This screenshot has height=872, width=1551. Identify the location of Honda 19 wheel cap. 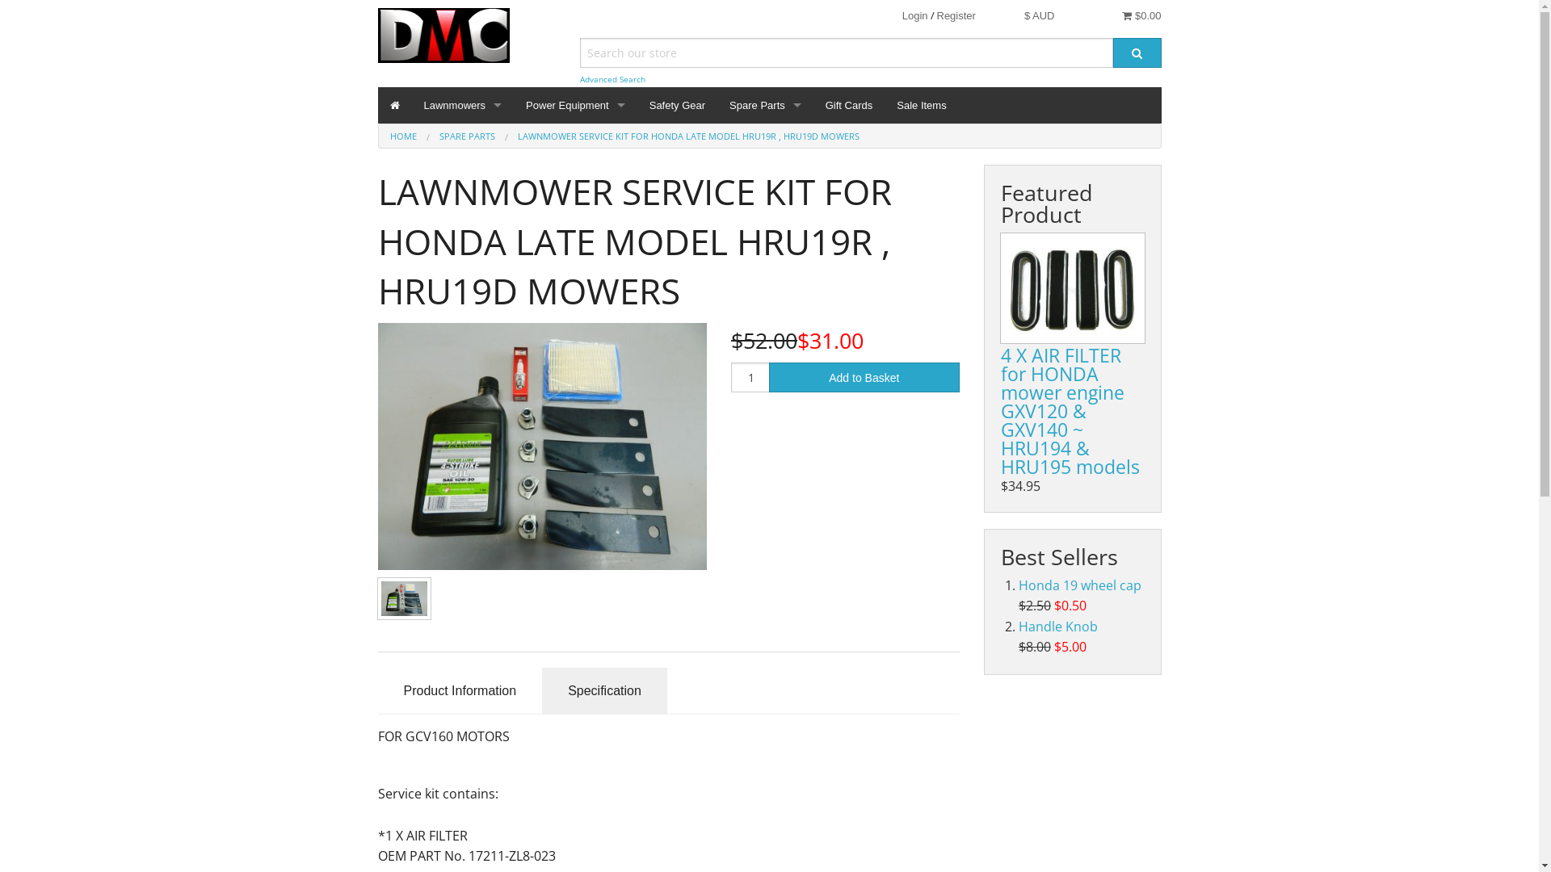
(1080, 585).